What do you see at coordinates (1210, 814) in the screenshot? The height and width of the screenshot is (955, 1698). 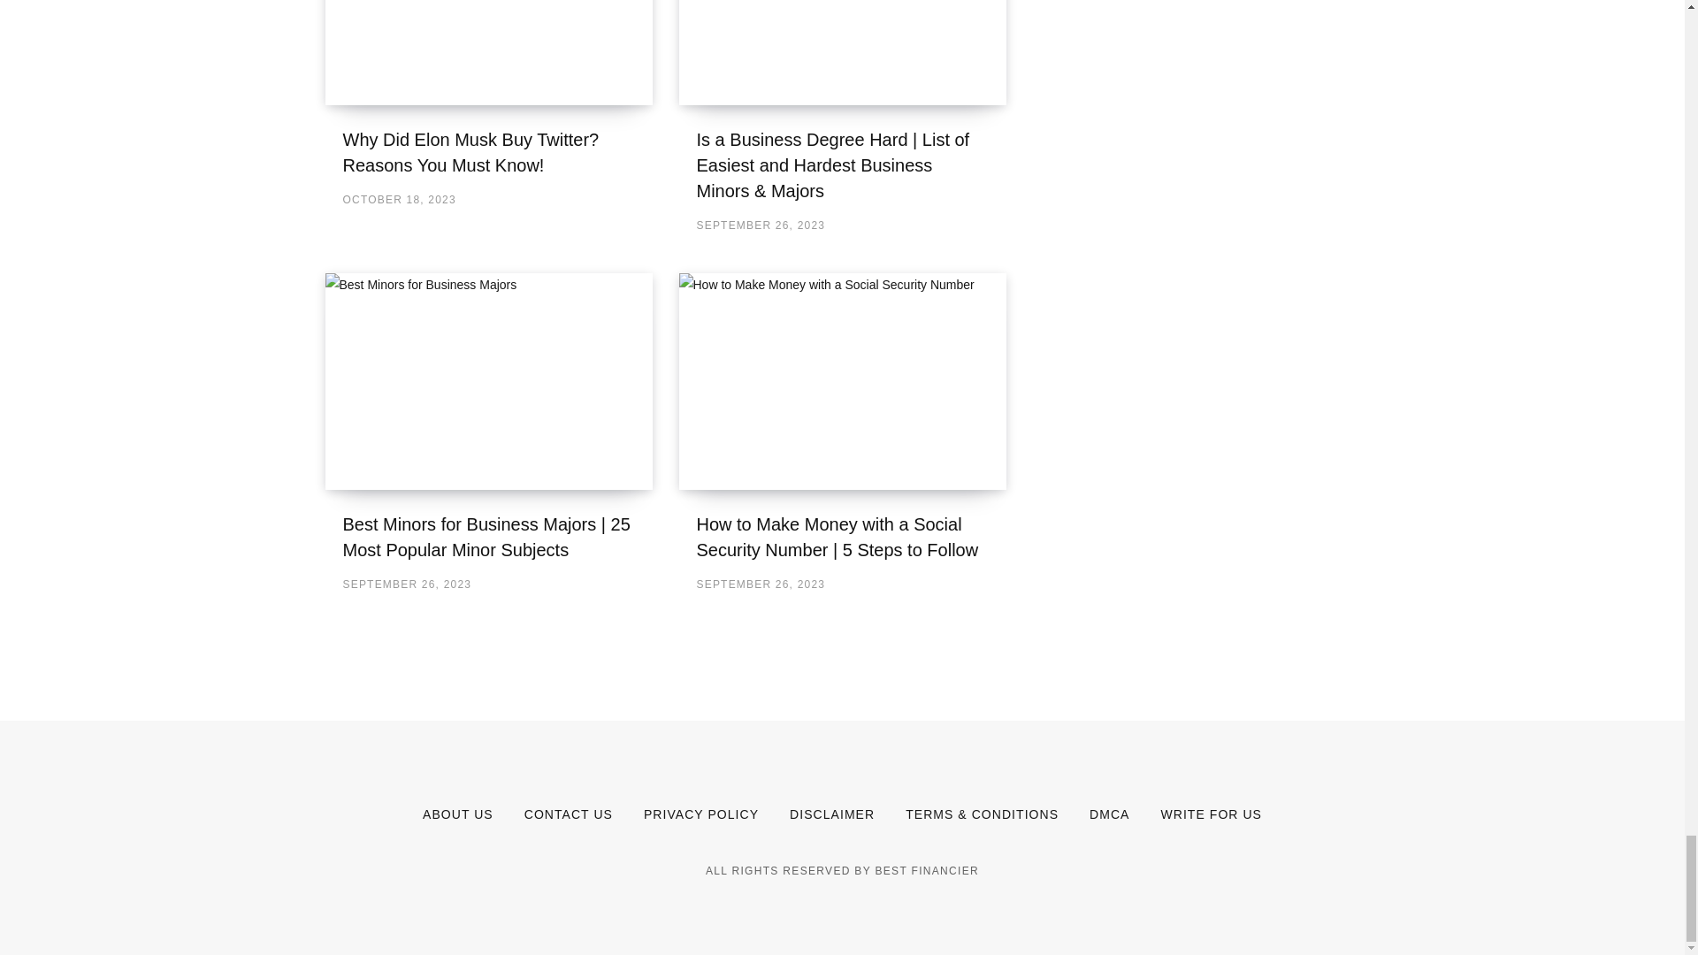 I see `WRITE FOR US` at bounding box center [1210, 814].